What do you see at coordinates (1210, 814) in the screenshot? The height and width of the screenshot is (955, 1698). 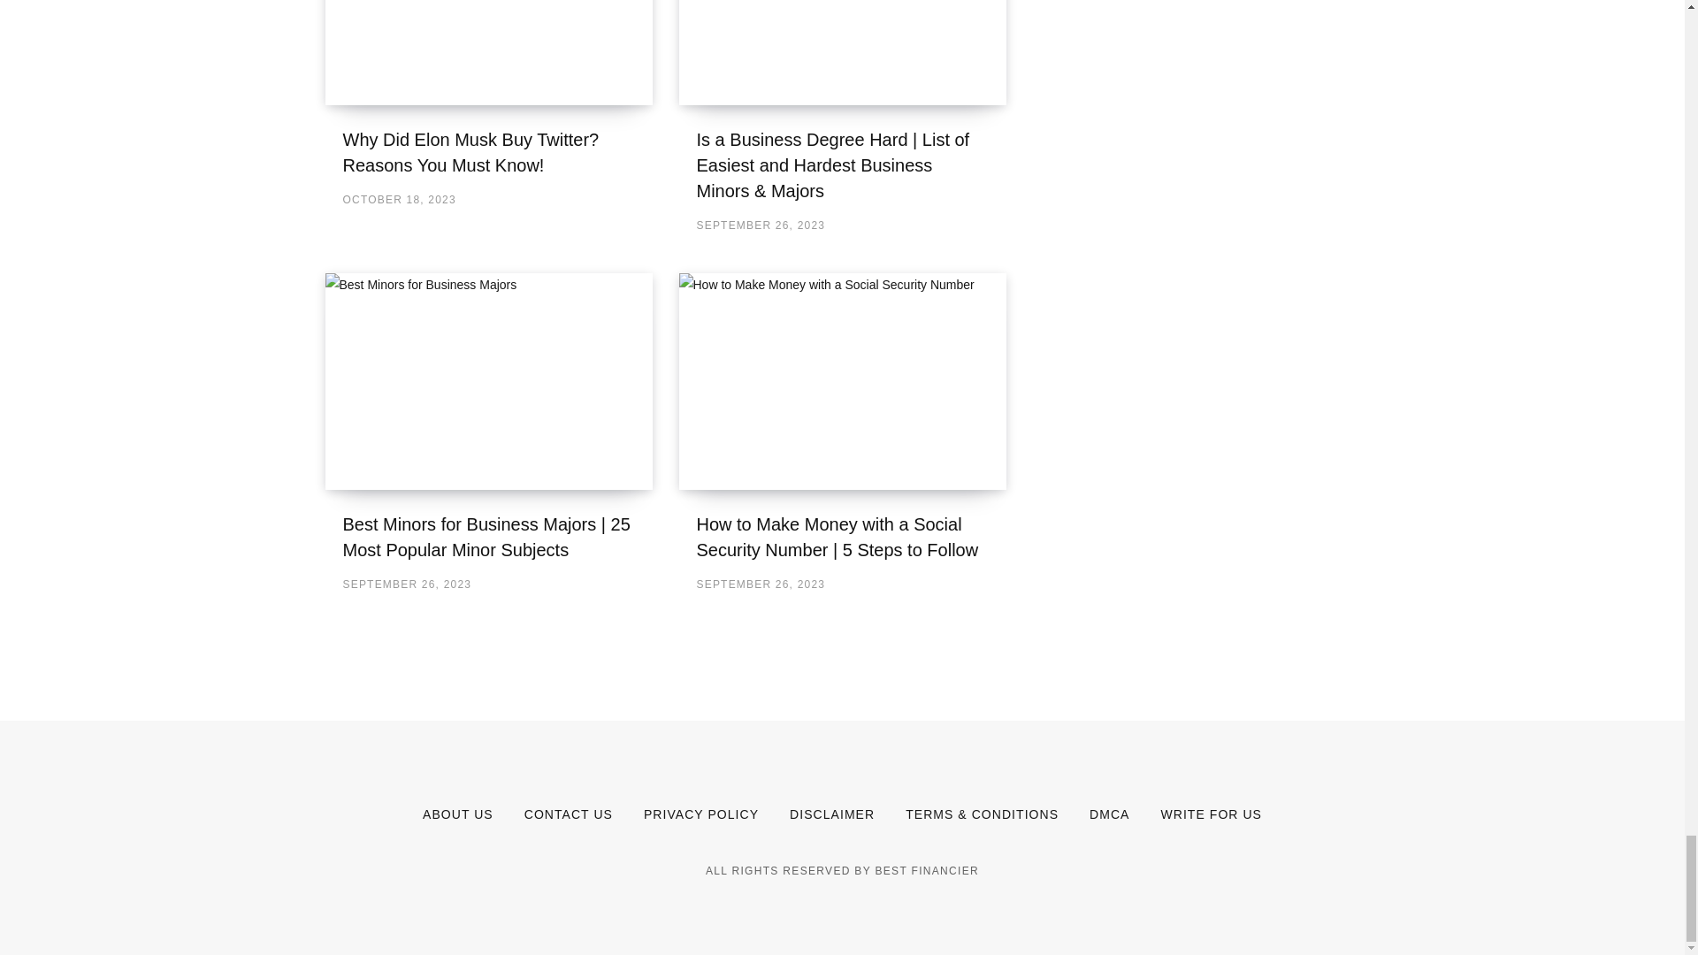 I see `WRITE FOR US` at bounding box center [1210, 814].